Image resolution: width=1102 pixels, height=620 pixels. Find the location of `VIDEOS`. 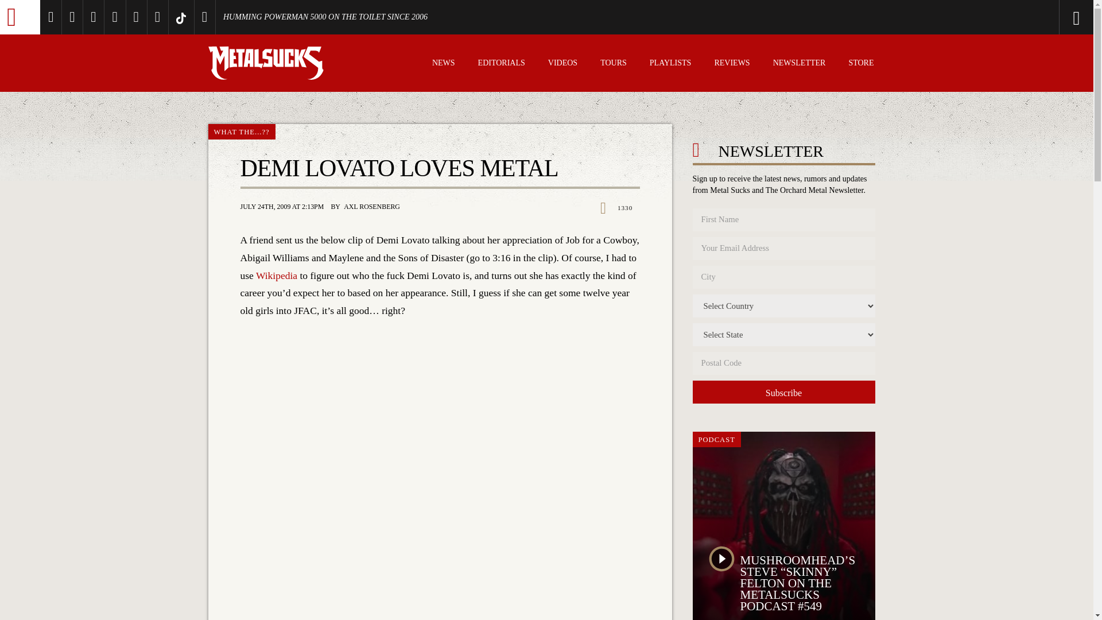

VIDEOS is located at coordinates (562, 64).